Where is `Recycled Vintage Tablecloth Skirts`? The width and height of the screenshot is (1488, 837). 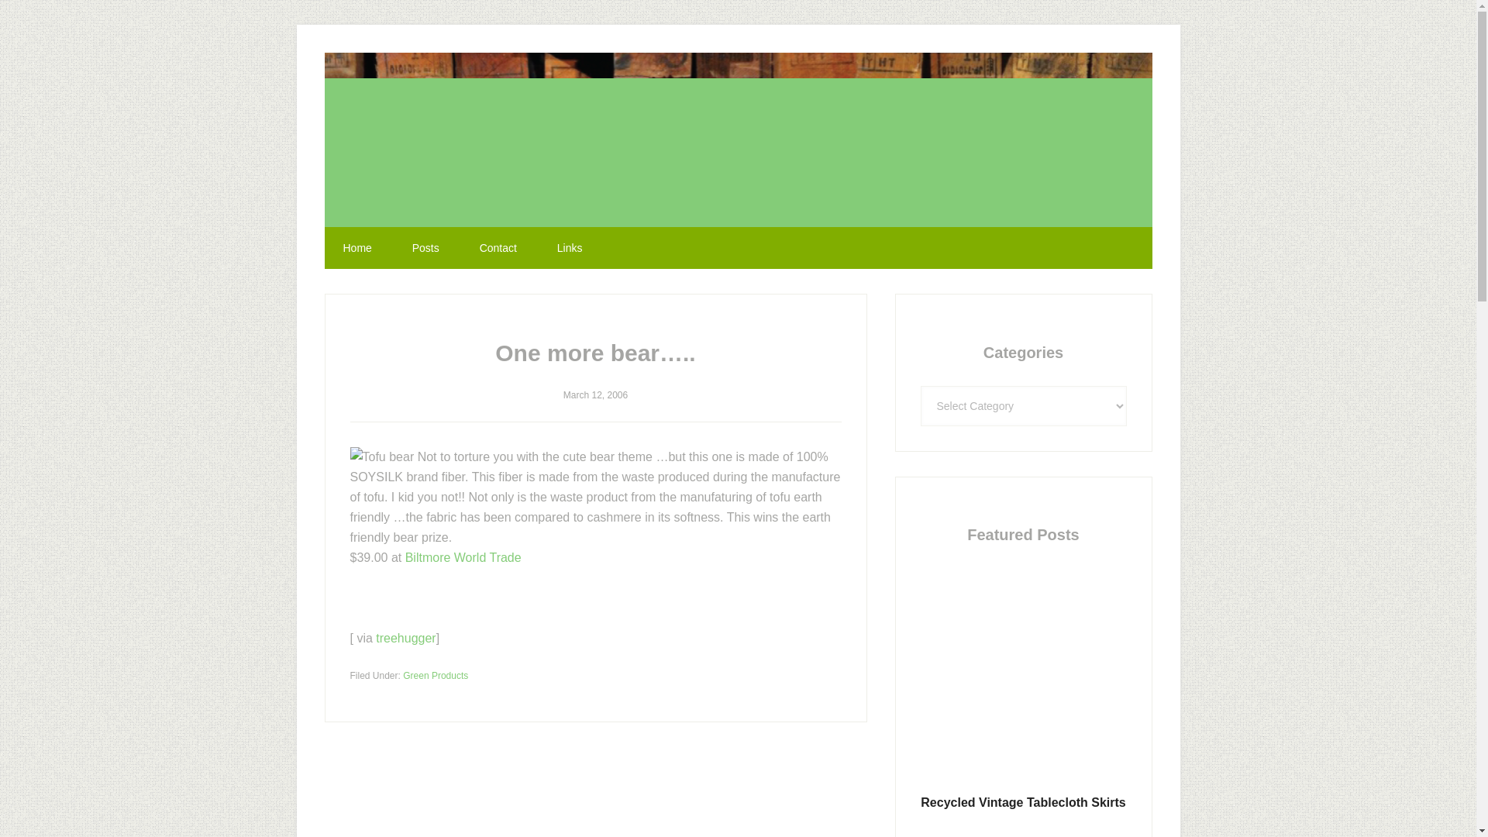
Recycled Vintage Tablecloth Skirts is located at coordinates (1023, 803).